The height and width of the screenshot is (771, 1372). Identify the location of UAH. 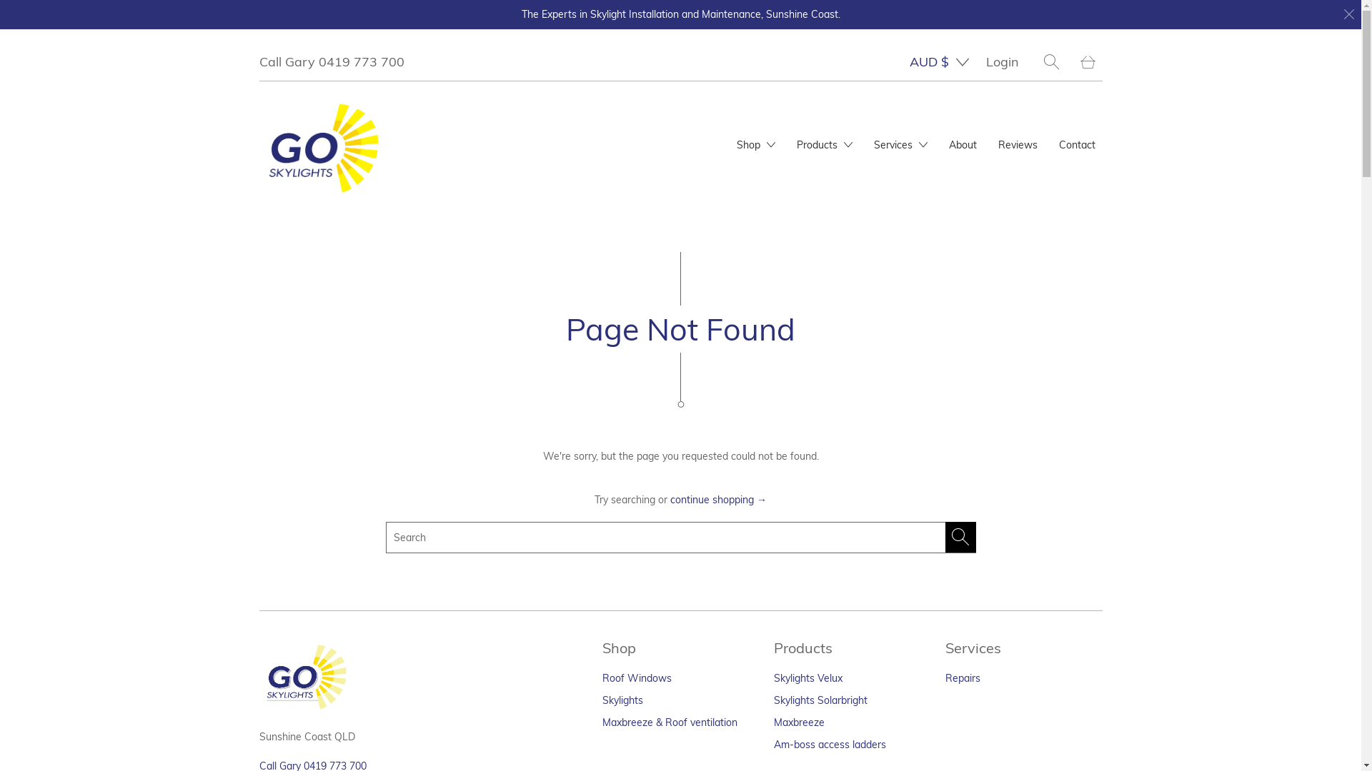
(1073, 448).